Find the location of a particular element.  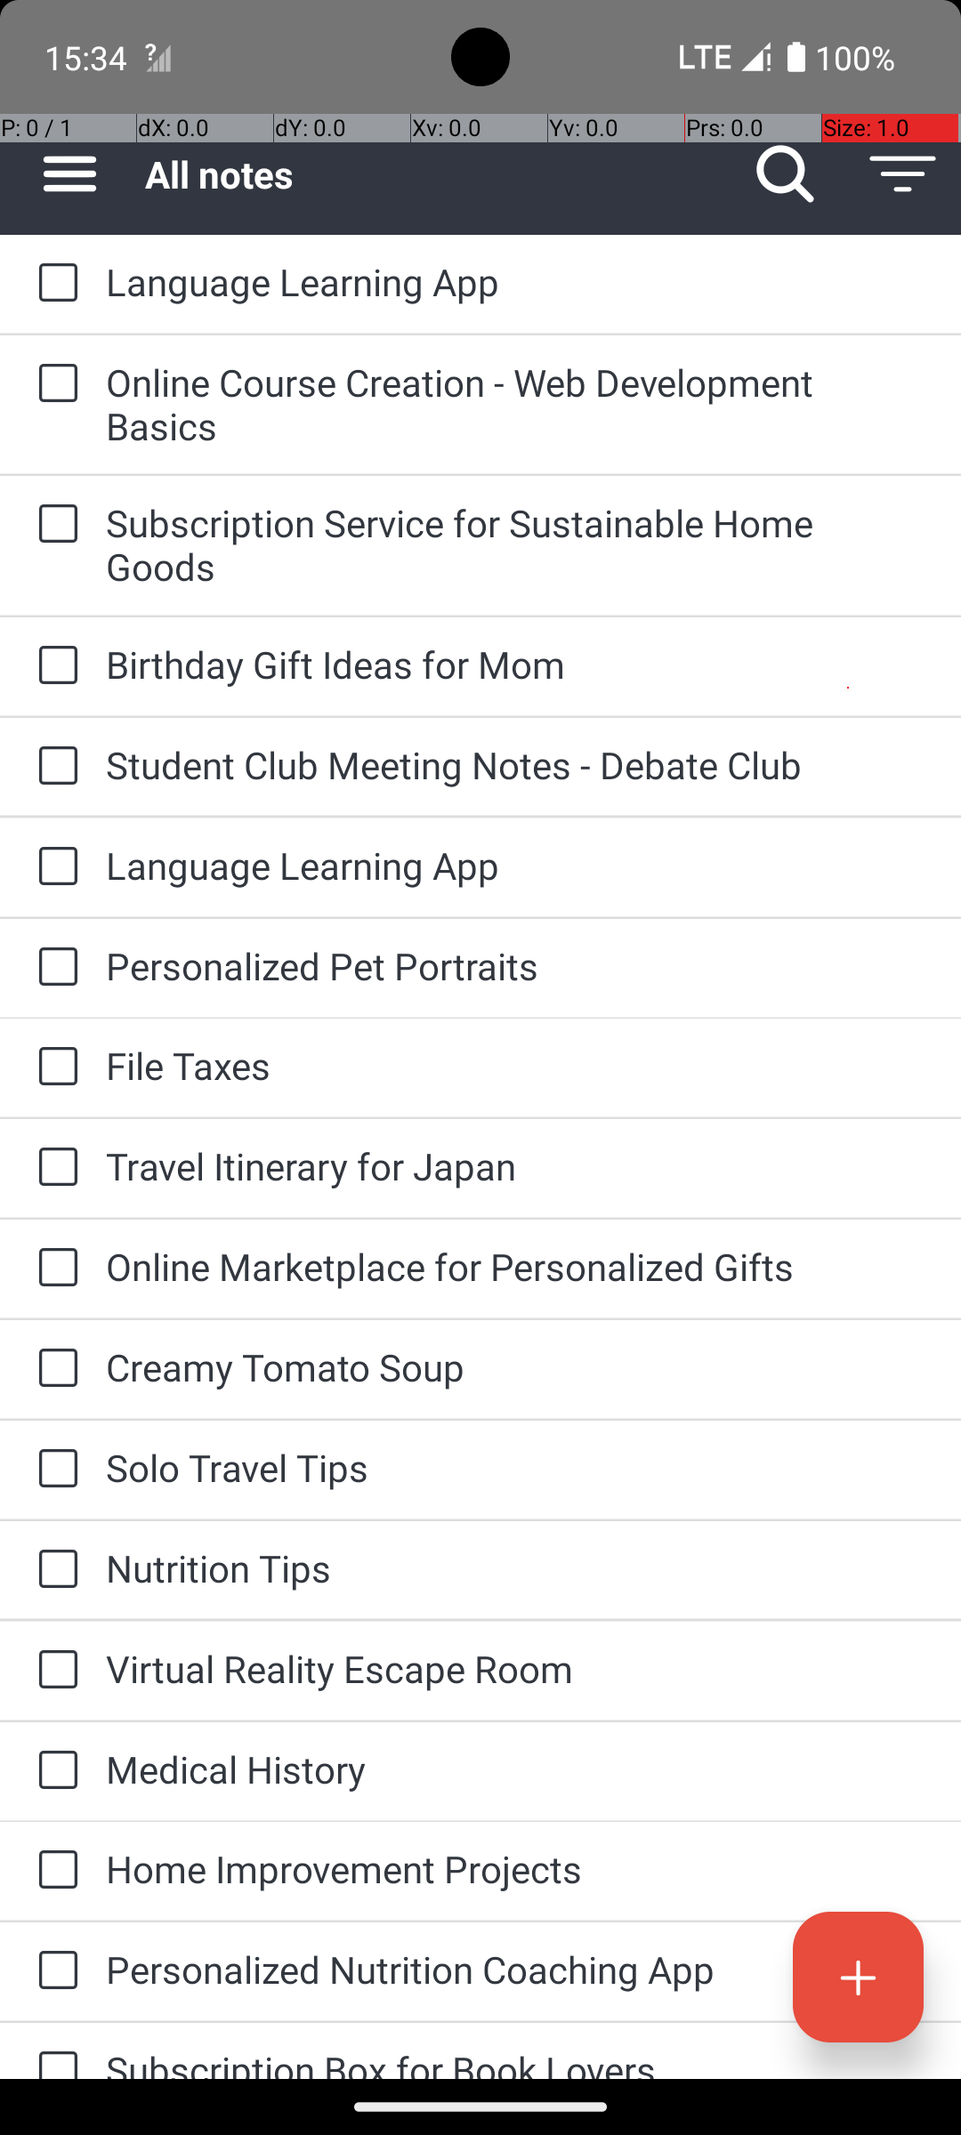

Medical History is located at coordinates (516, 1768).